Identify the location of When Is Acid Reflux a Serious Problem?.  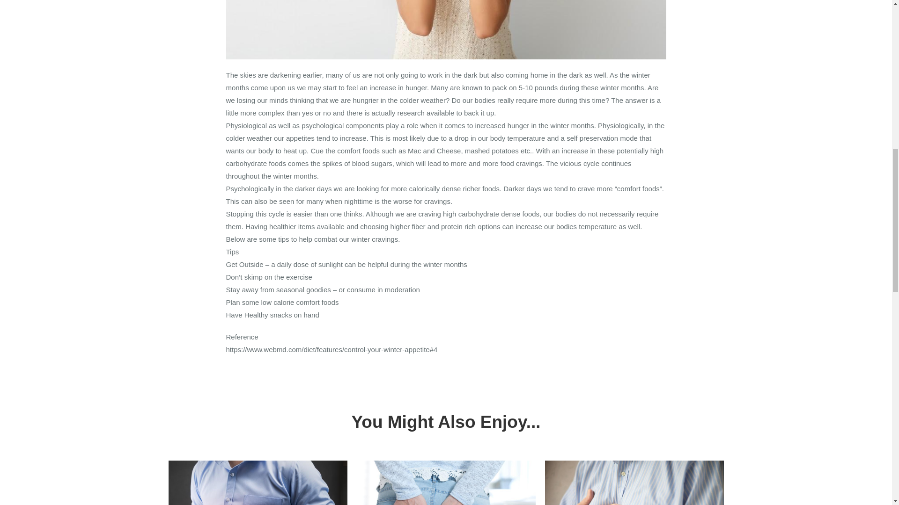
(634, 483).